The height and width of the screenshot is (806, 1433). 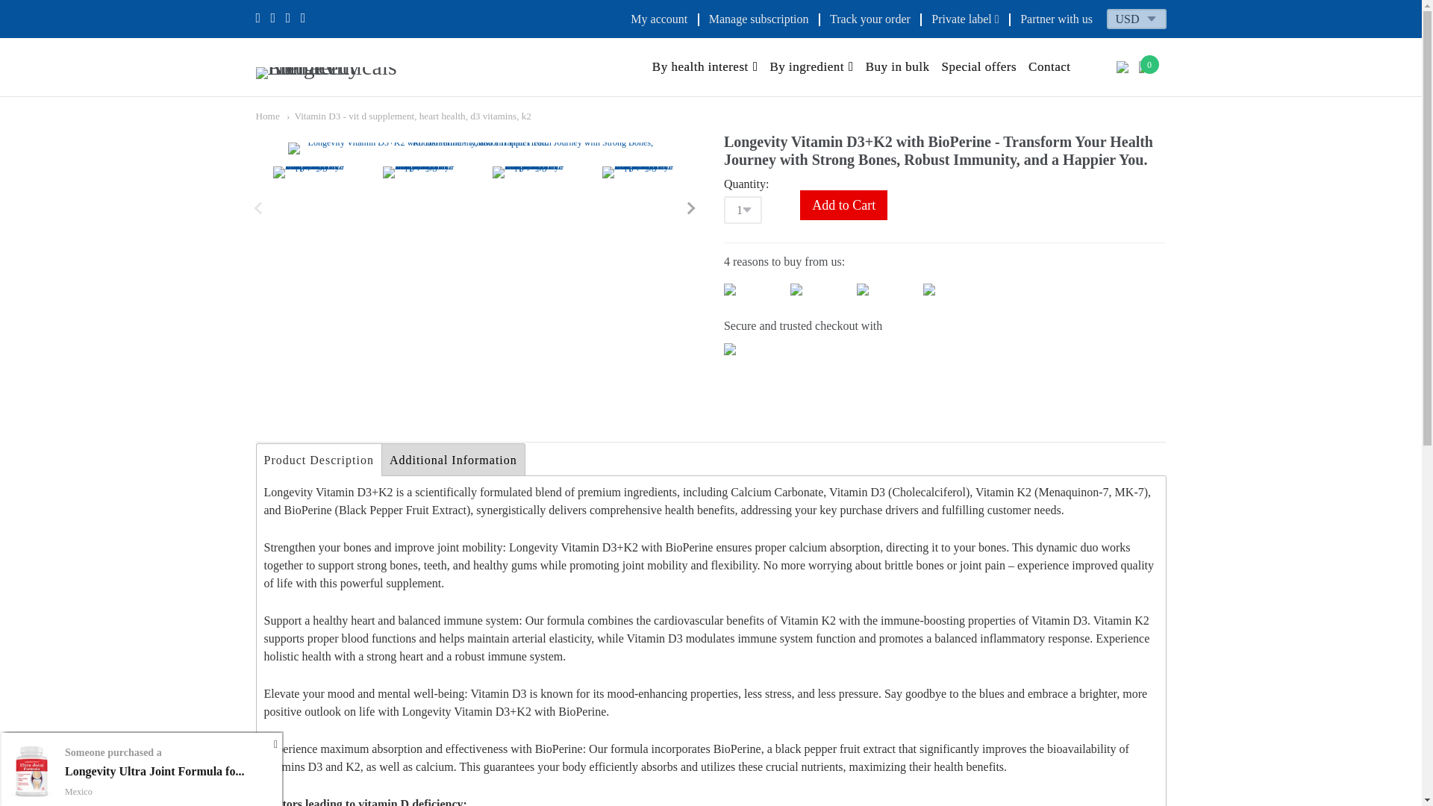 What do you see at coordinates (870, 19) in the screenshot?
I see `Track your order` at bounding box center [870, 19].